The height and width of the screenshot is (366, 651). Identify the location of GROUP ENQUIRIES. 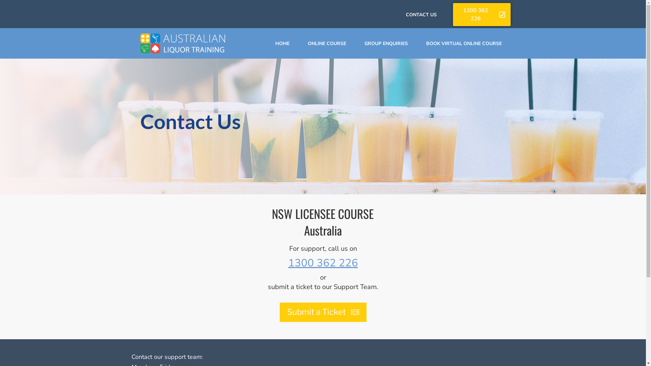
(386, 43).